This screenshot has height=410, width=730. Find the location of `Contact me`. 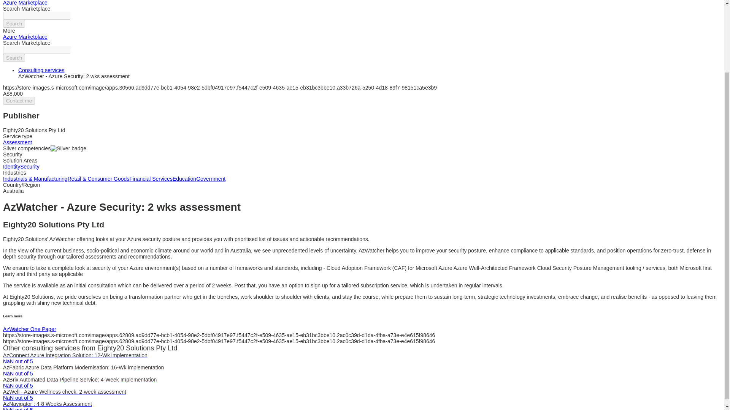

Contact me is located at coordinates (19, 101).